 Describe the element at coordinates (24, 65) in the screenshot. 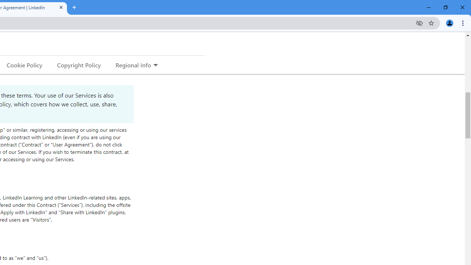

I see `Cookie Policy` at that location.